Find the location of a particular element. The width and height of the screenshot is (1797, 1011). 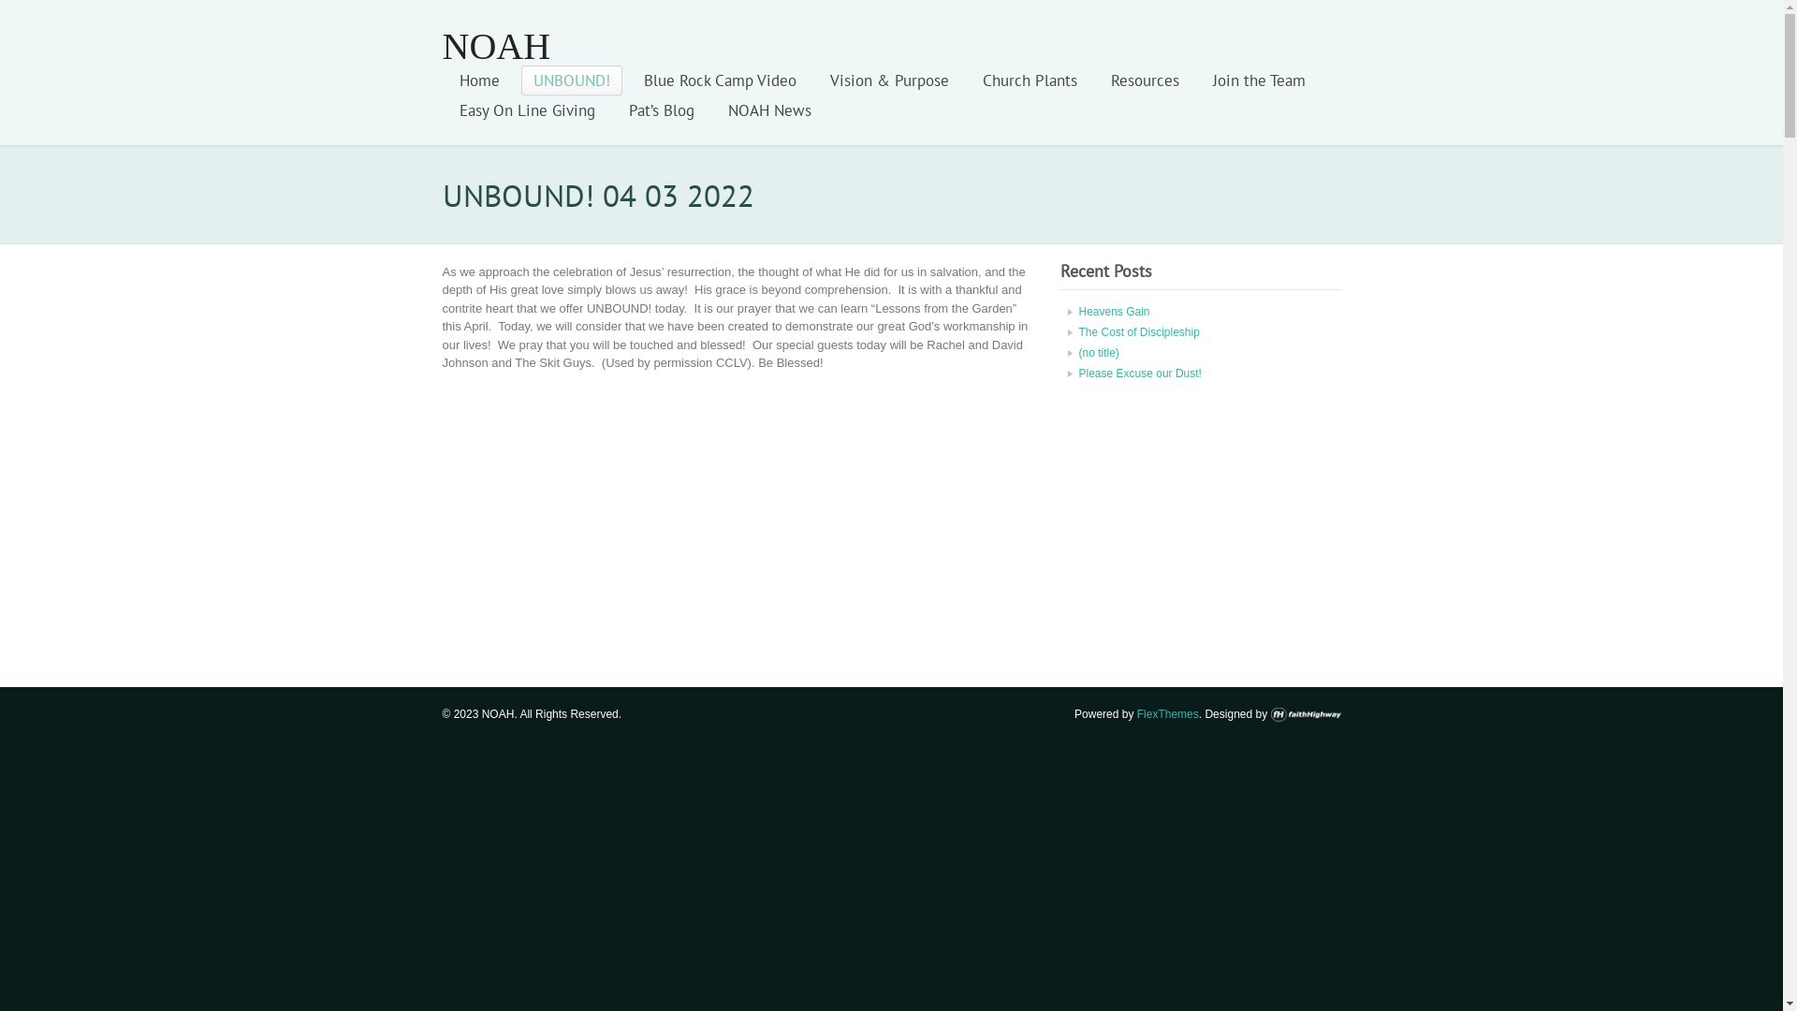

Join the Team is located at coordinates (1258, 81).